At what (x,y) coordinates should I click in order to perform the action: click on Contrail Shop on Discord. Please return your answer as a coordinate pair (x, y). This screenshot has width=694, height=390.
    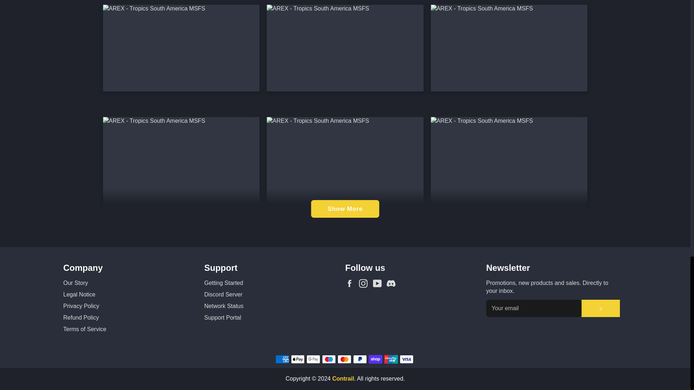
    Looking at the image, I should click on (393, 283).